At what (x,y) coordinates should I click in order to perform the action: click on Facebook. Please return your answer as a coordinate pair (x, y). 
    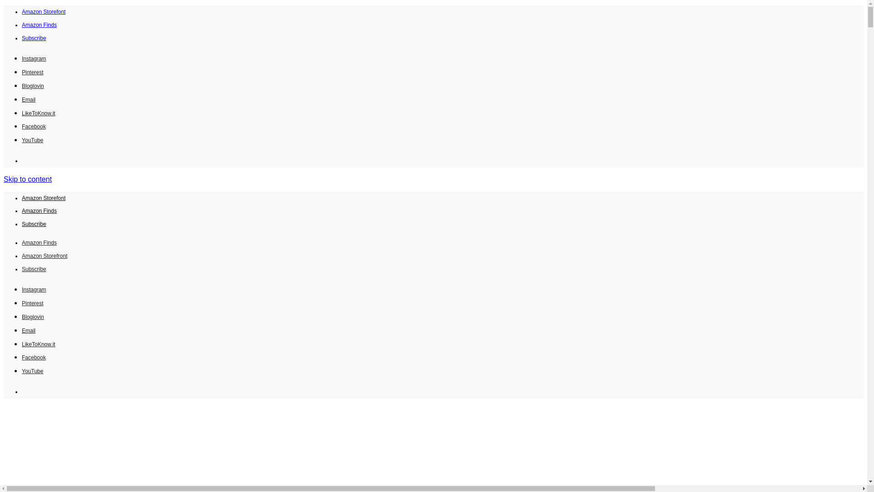
    Looking at the image, I should click on (34, 357).